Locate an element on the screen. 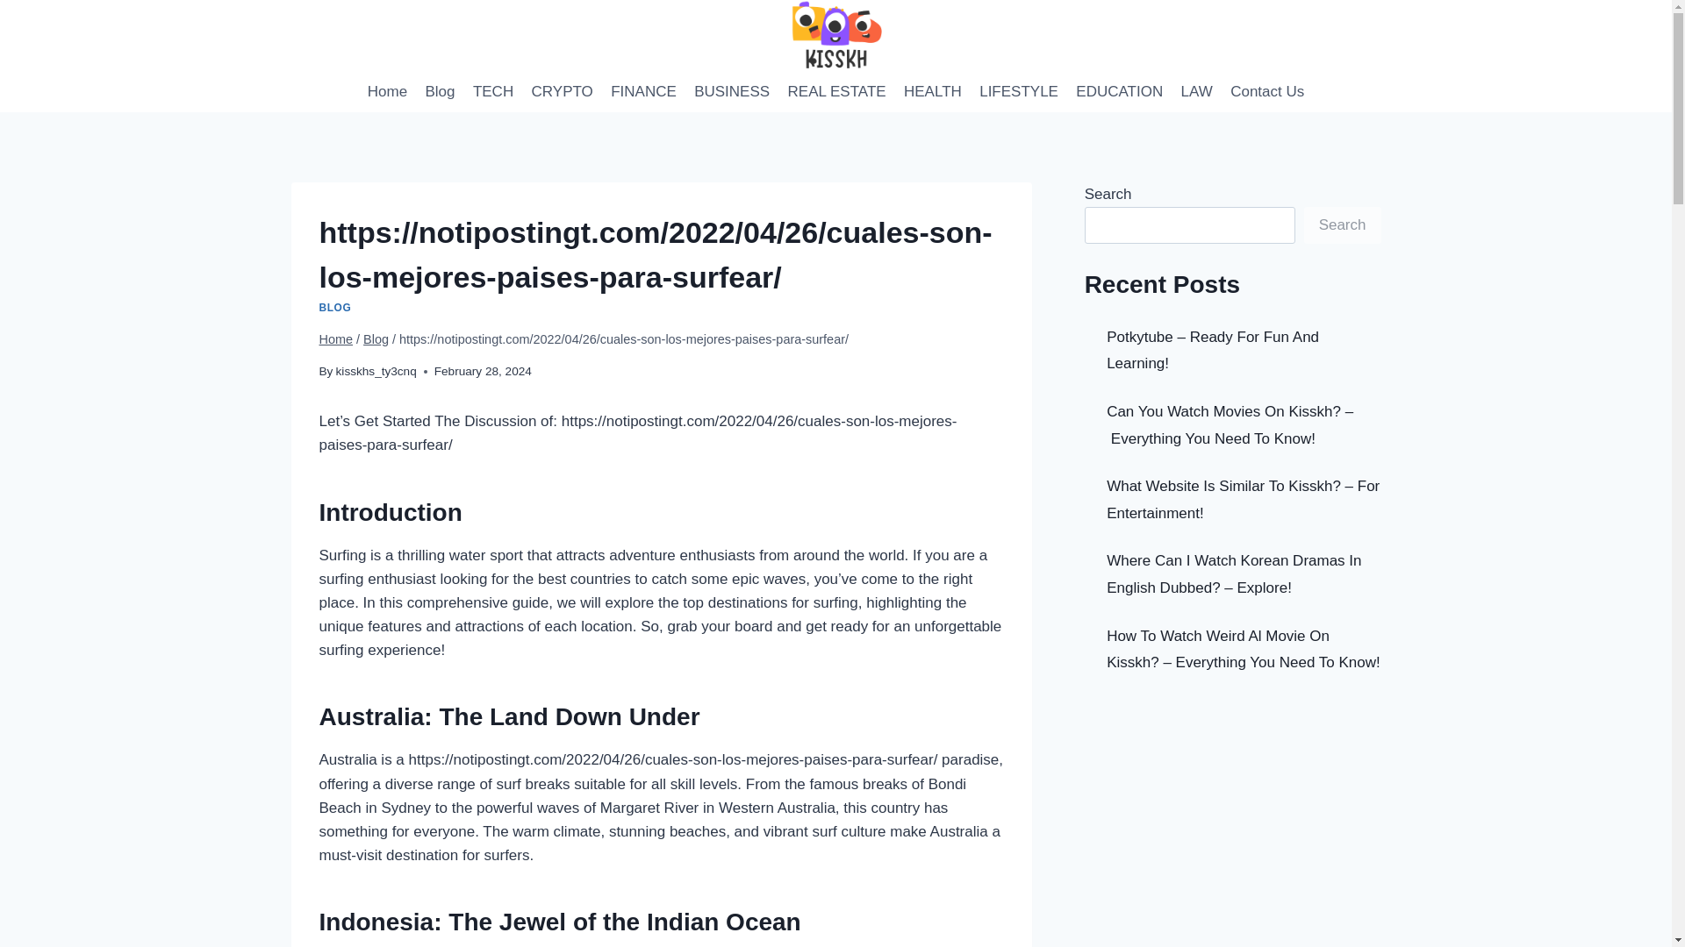 This screenshot has width=1685, height=947. BUSINESS is located at coordinates (732, 91).